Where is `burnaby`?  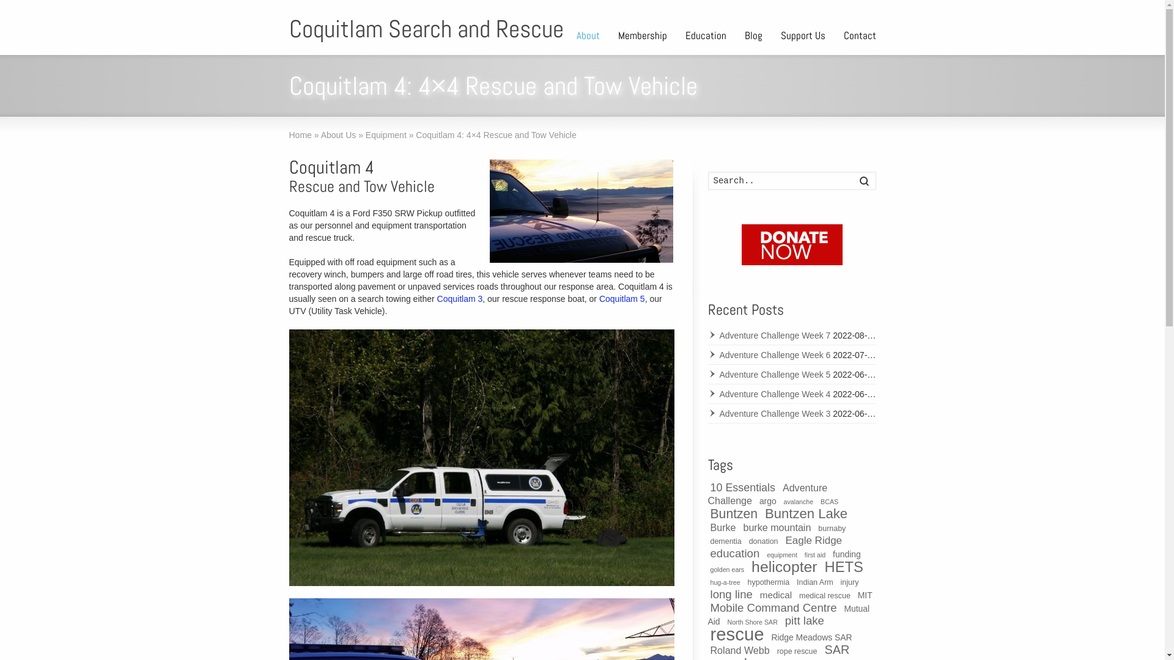 burnaby is located at coordinates (832, 529).